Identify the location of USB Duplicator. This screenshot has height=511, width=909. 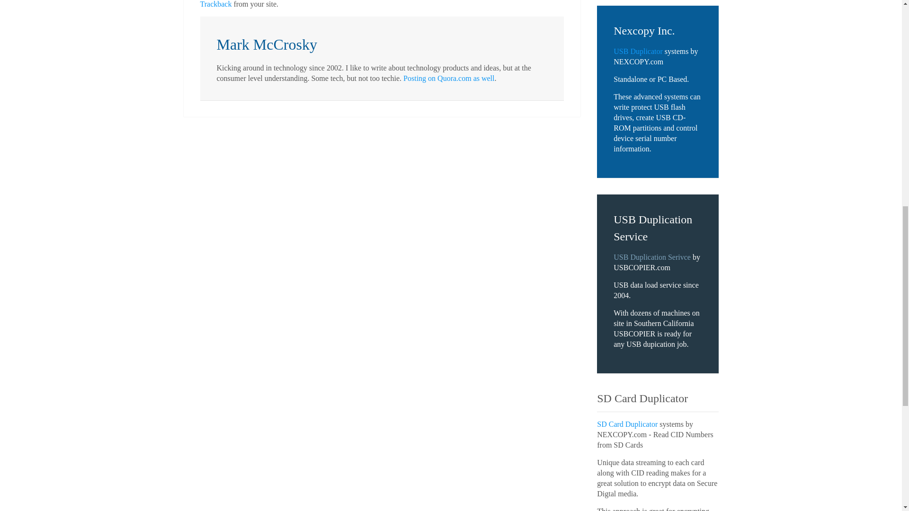
(638, 51).